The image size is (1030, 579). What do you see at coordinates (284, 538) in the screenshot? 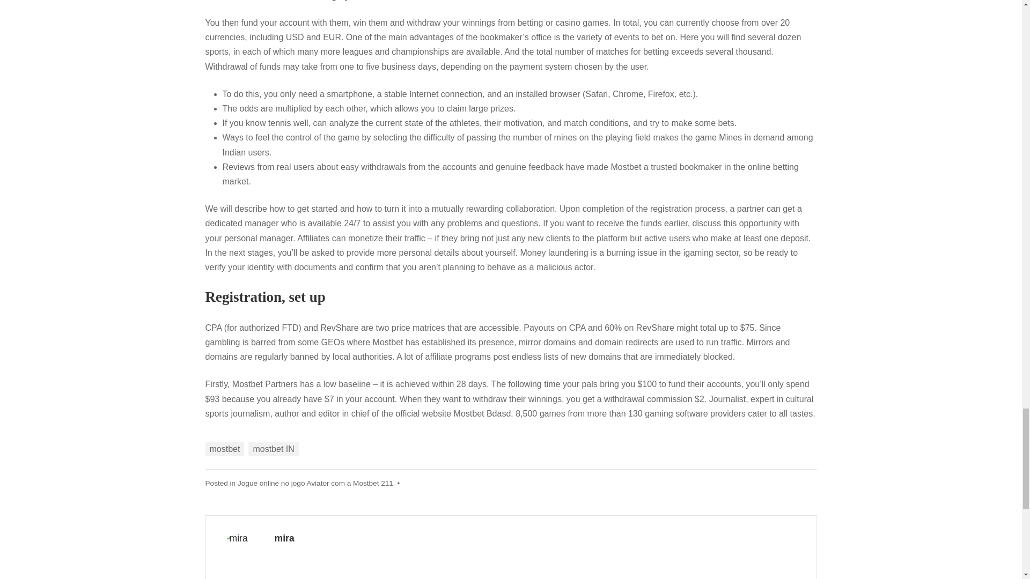
I see `Posts by mira` at bounding box center [284, 538].